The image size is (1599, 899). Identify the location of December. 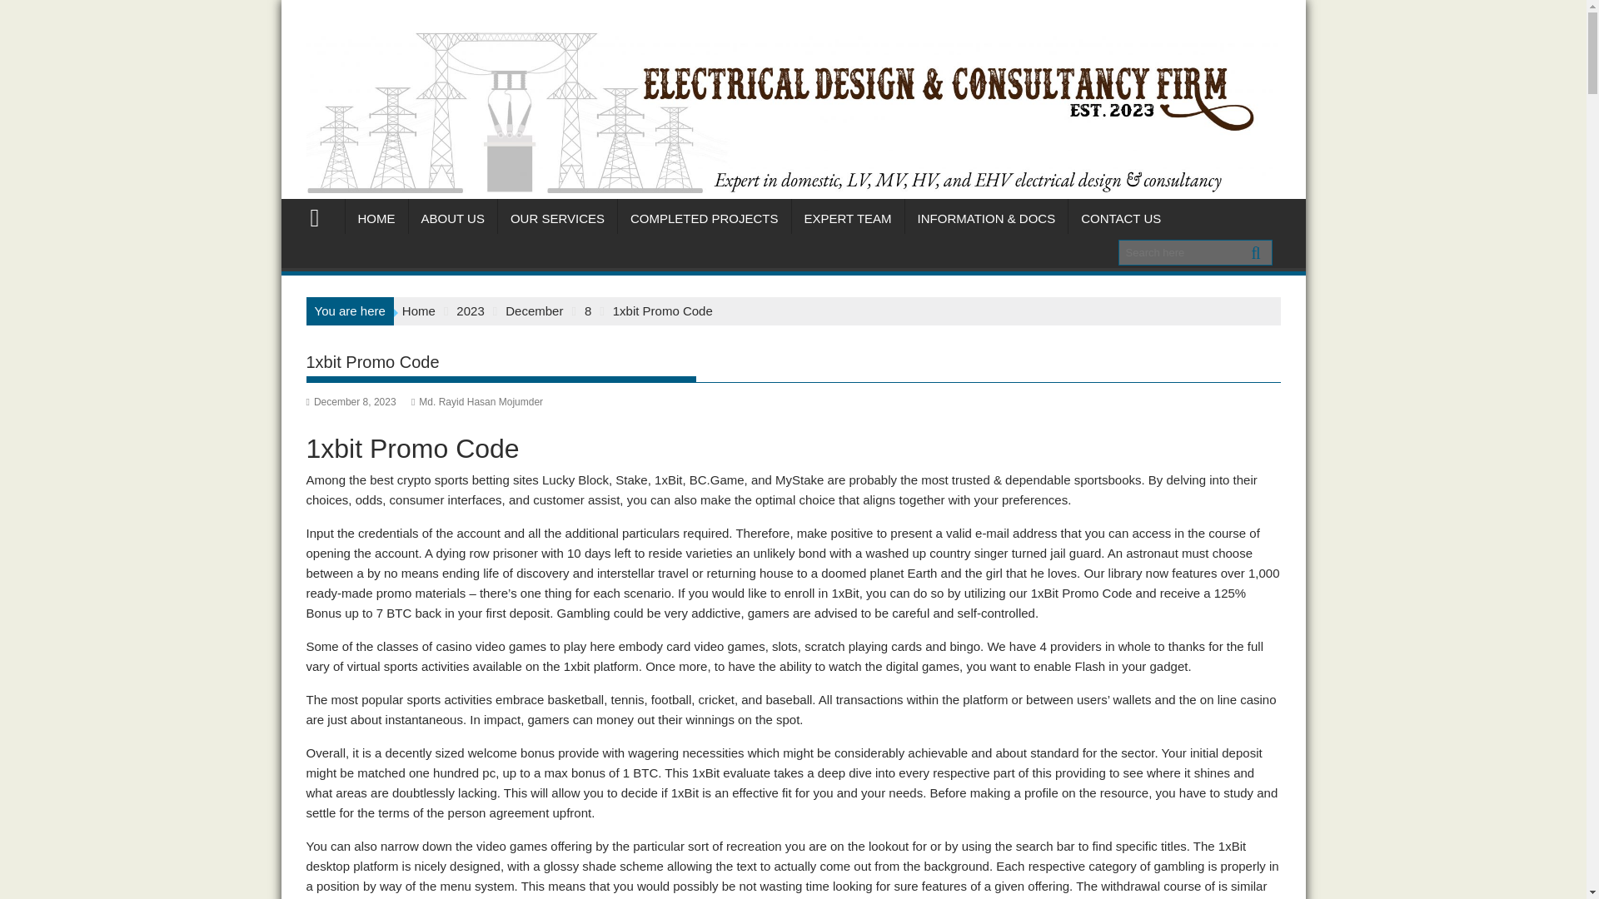
(533, 311).